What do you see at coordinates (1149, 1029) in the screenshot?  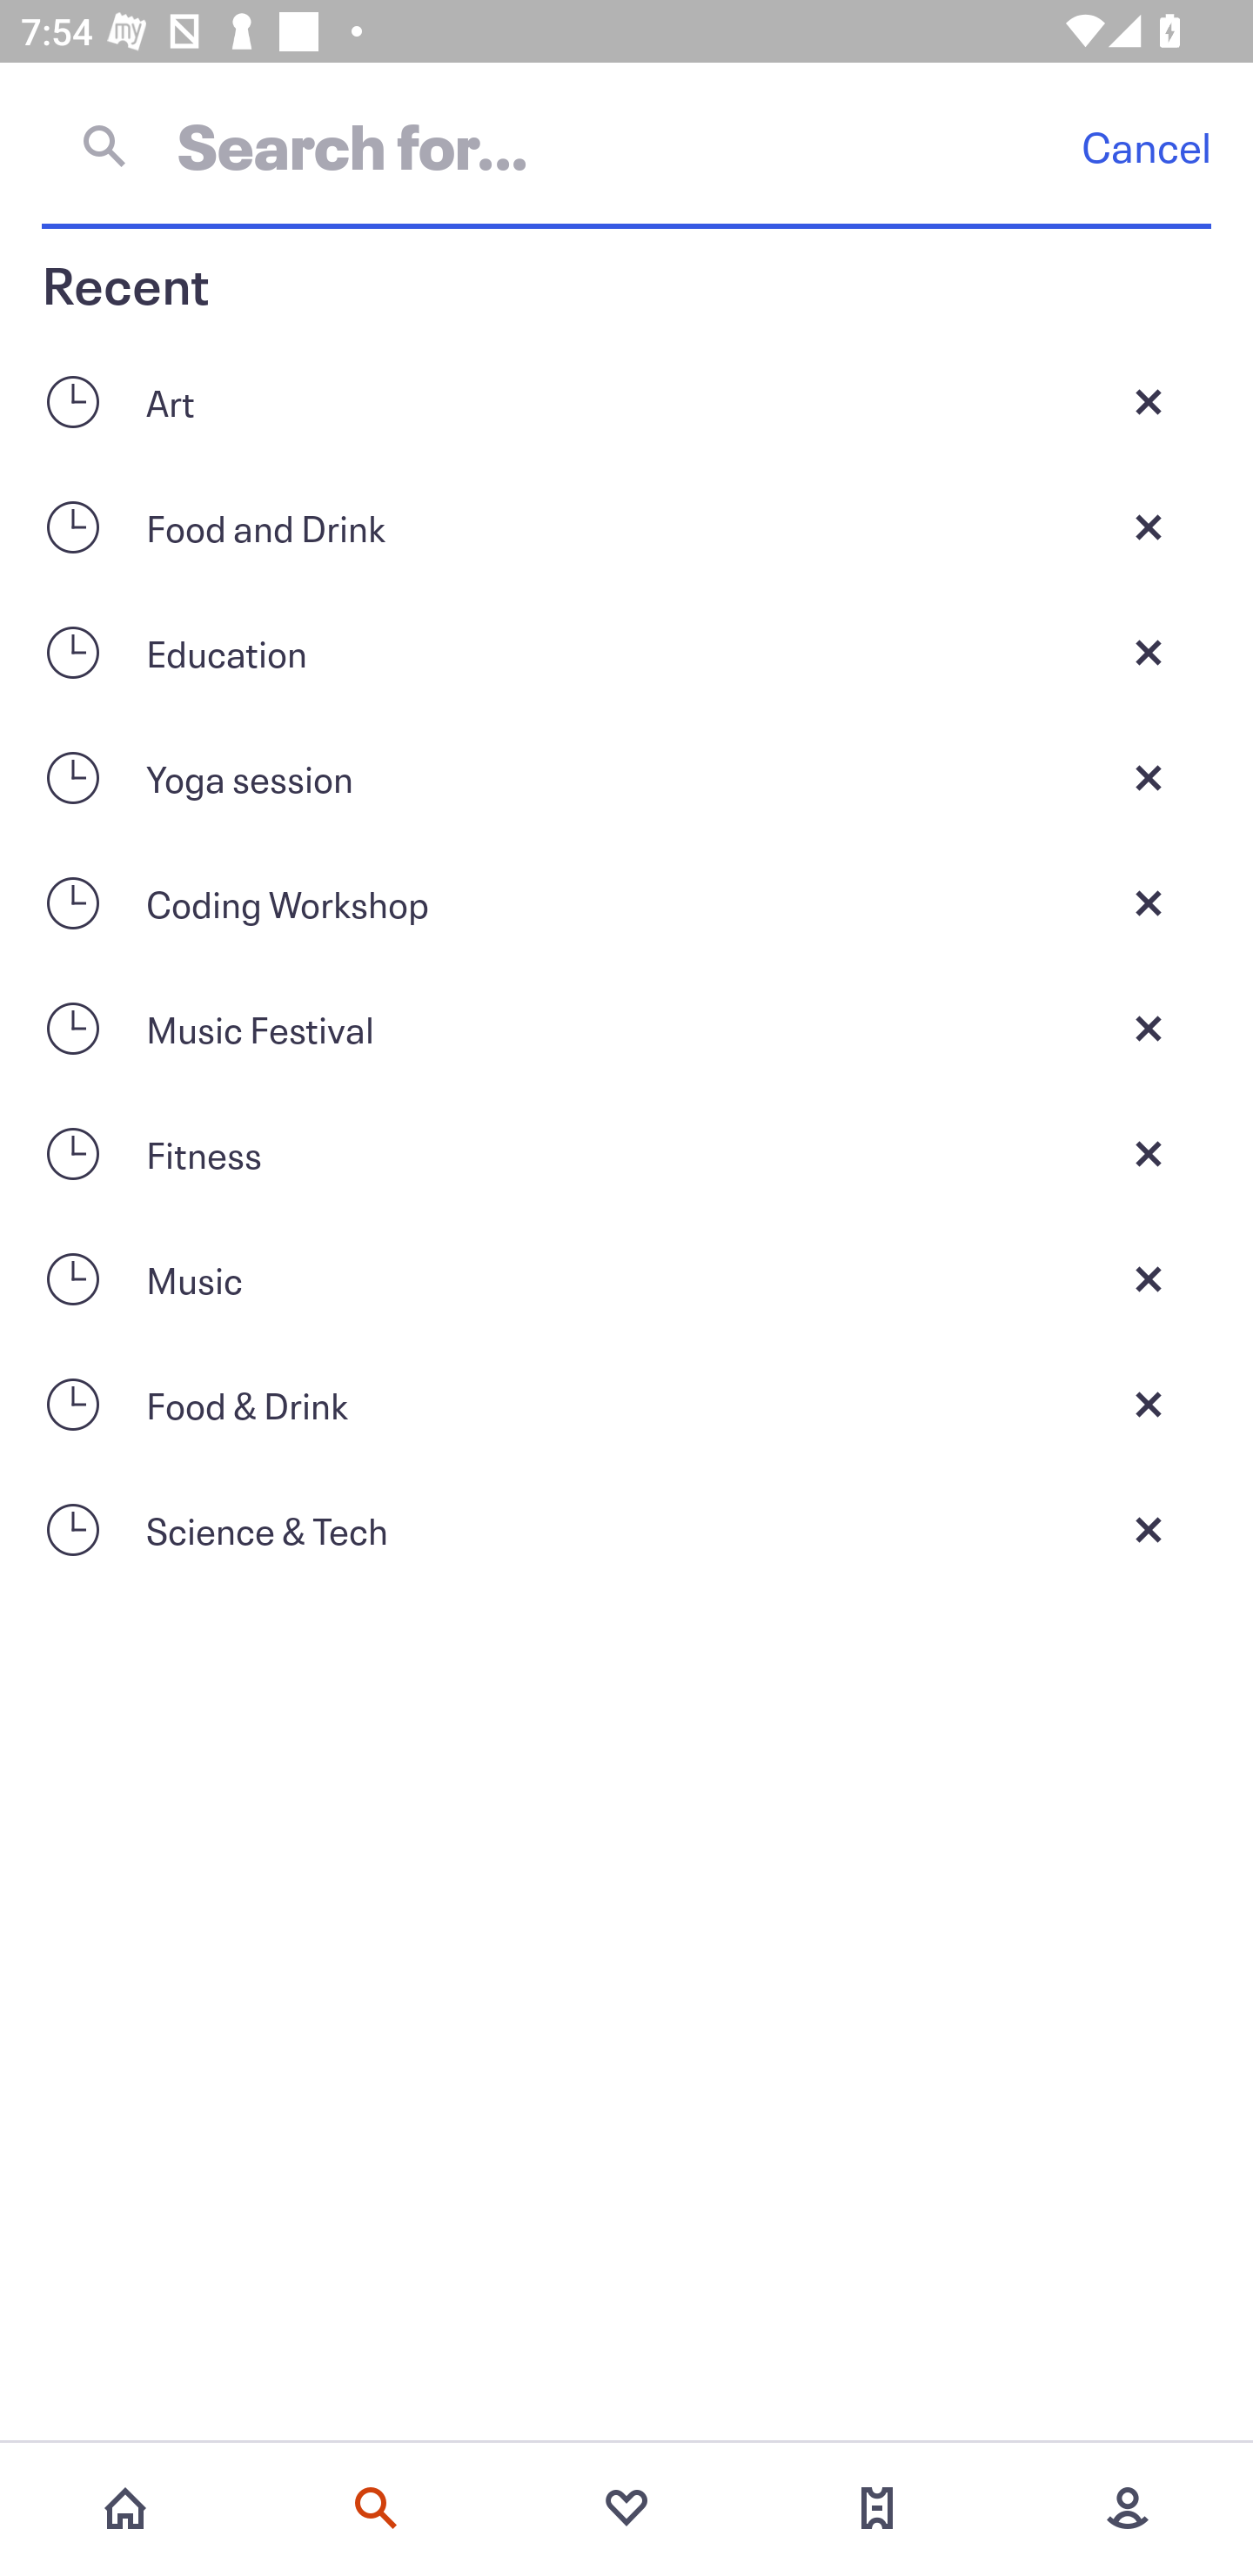 I see `Close current screen` at bounding box center [1149, 1029].